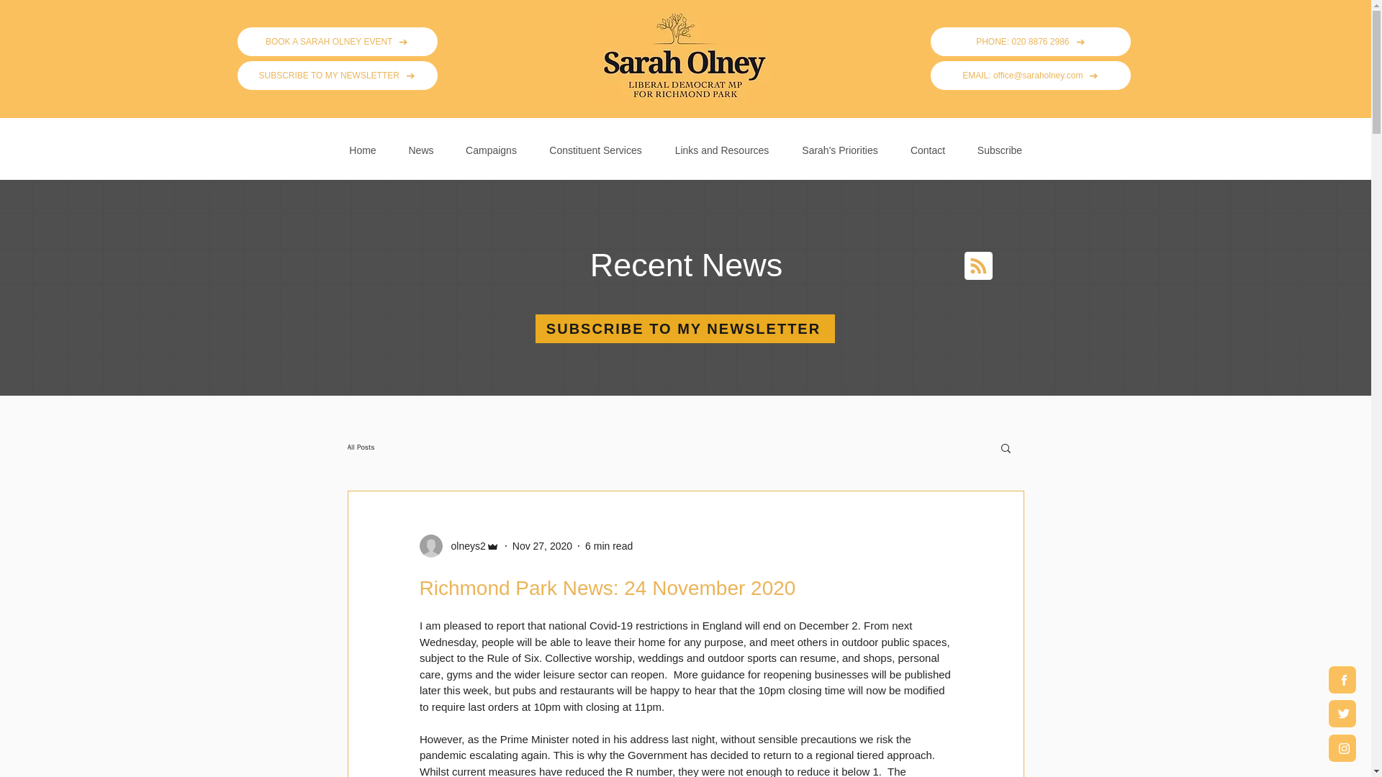 This screenshot has height=777, width=1382. What do you see at coordinates (927, 144) in the screenshot?
I see `Contact` at bounding box center [927, 144].